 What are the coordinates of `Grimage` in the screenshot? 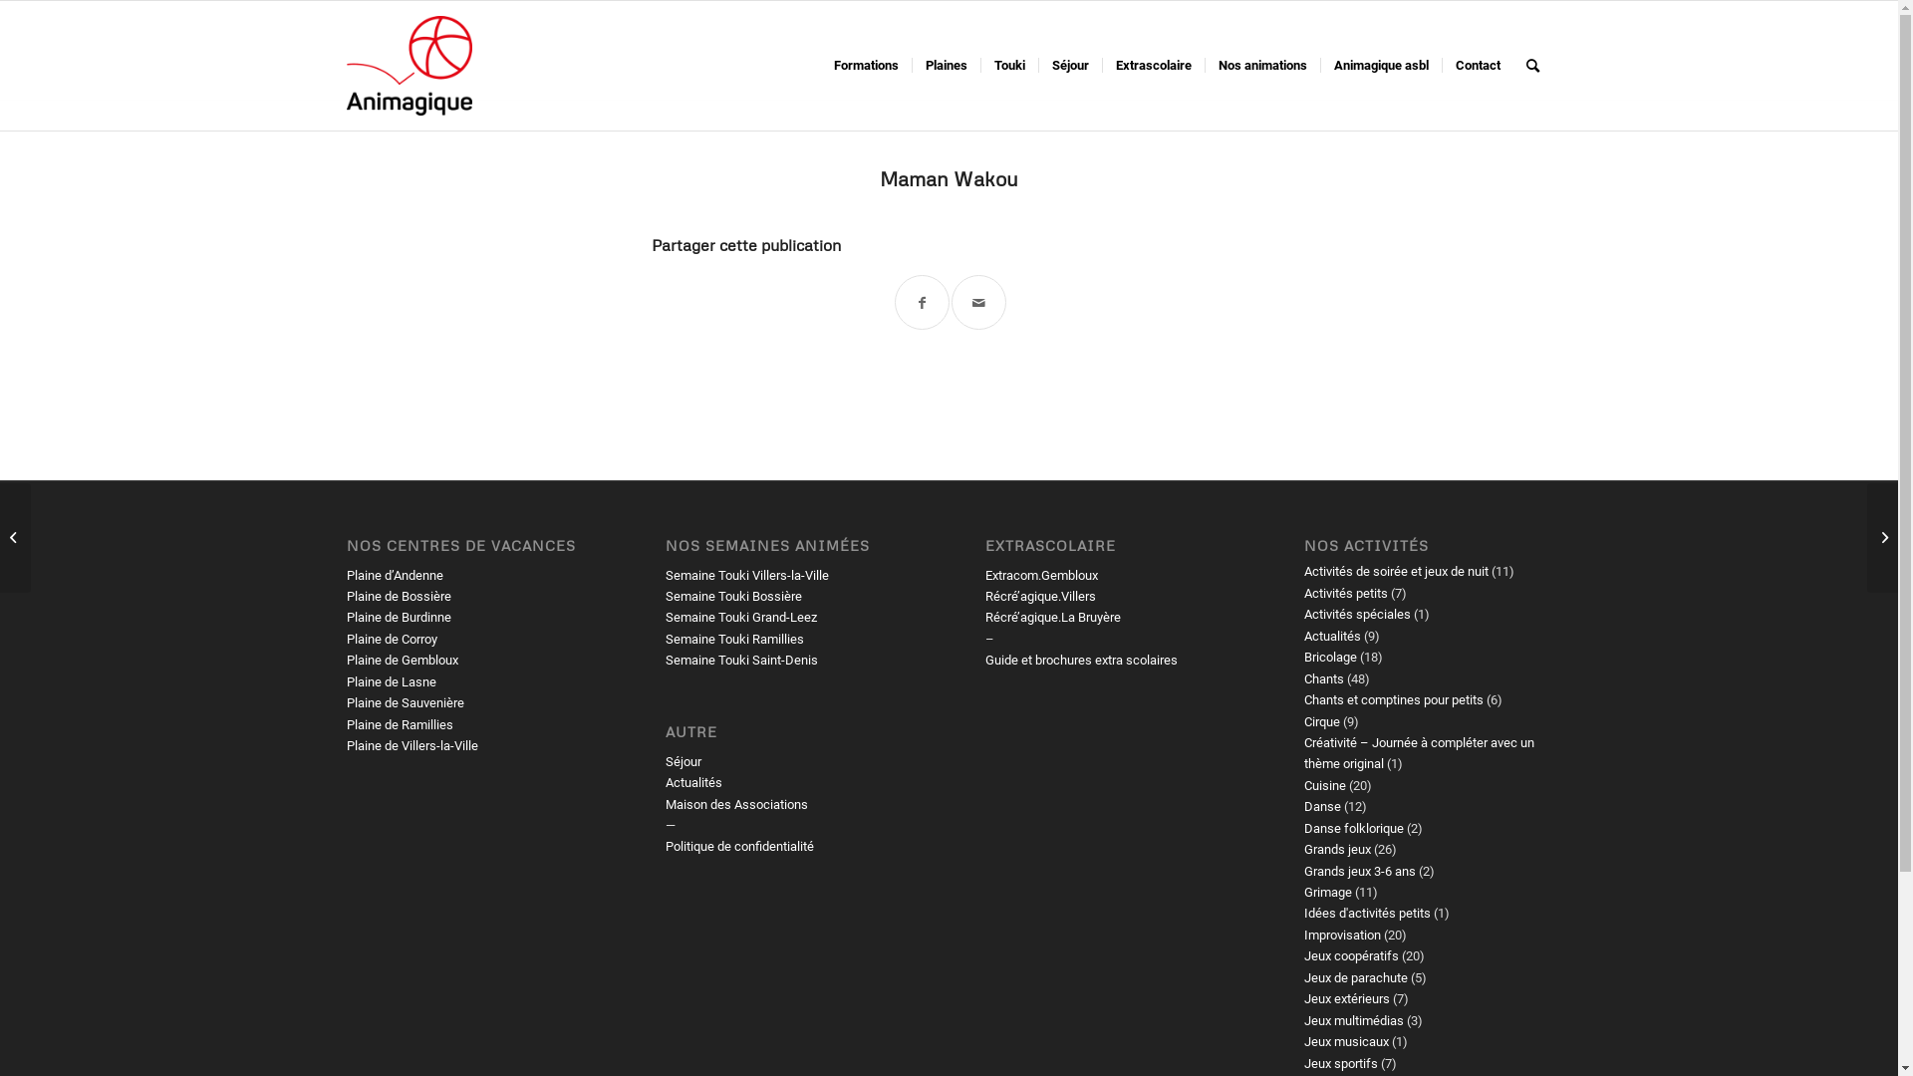 It's located at (1328, 893).